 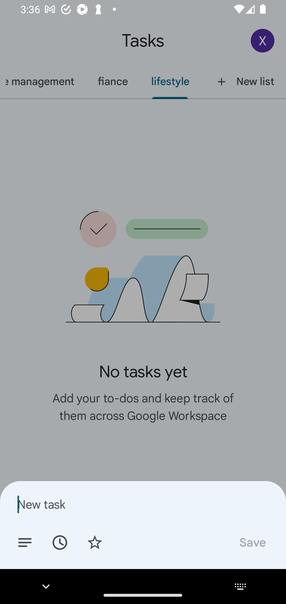 What do you see at coordinates (252, 542) in the screenshot?
I see `Save` at bounding box center [252, 542].